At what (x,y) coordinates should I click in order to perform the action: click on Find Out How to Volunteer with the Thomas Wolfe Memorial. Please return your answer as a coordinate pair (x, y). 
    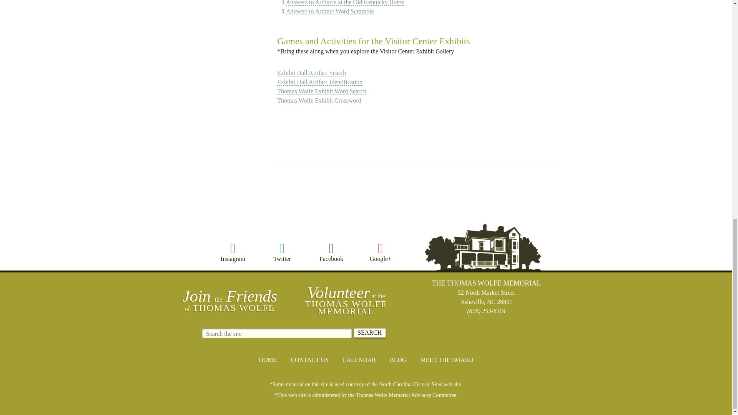
    Looking at the image, I should click on (346, 300).